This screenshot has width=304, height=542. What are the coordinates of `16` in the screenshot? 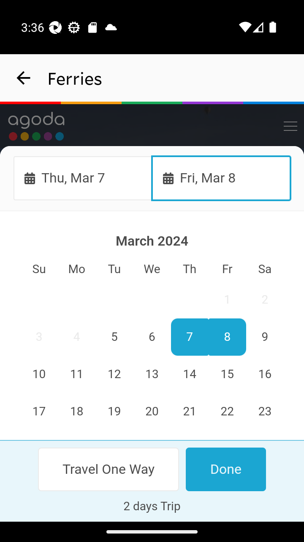 It's located at (264, 374).